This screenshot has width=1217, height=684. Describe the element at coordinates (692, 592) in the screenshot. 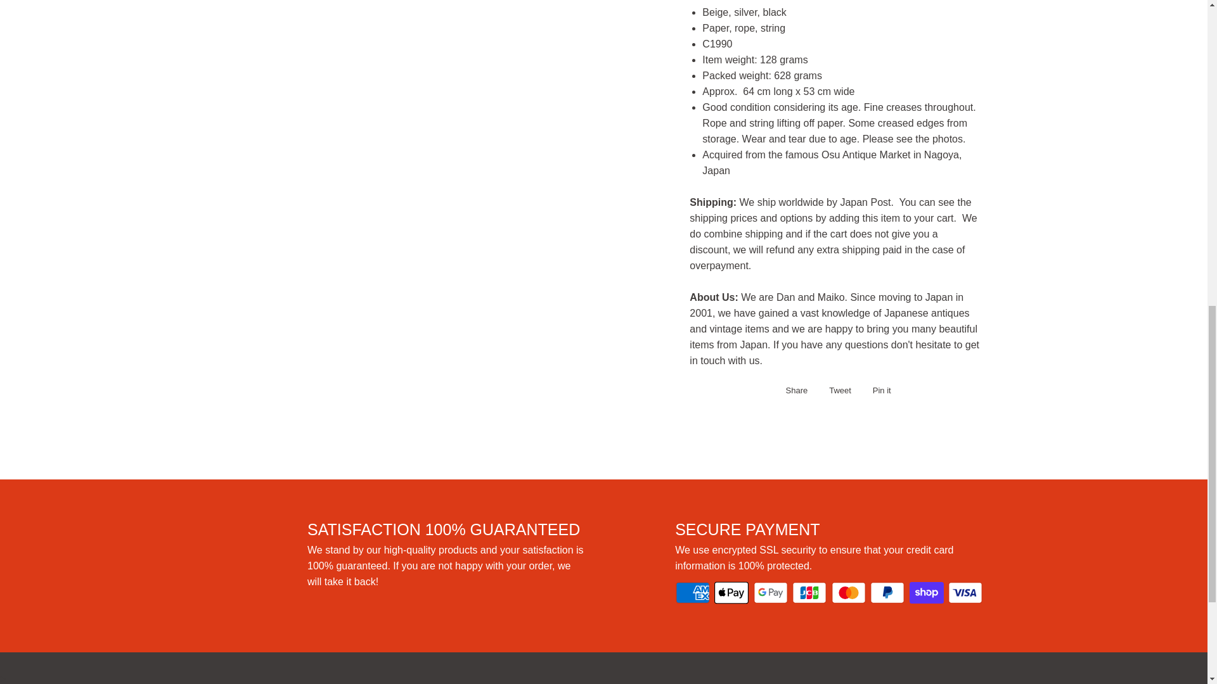

I see `American Express` at that location.